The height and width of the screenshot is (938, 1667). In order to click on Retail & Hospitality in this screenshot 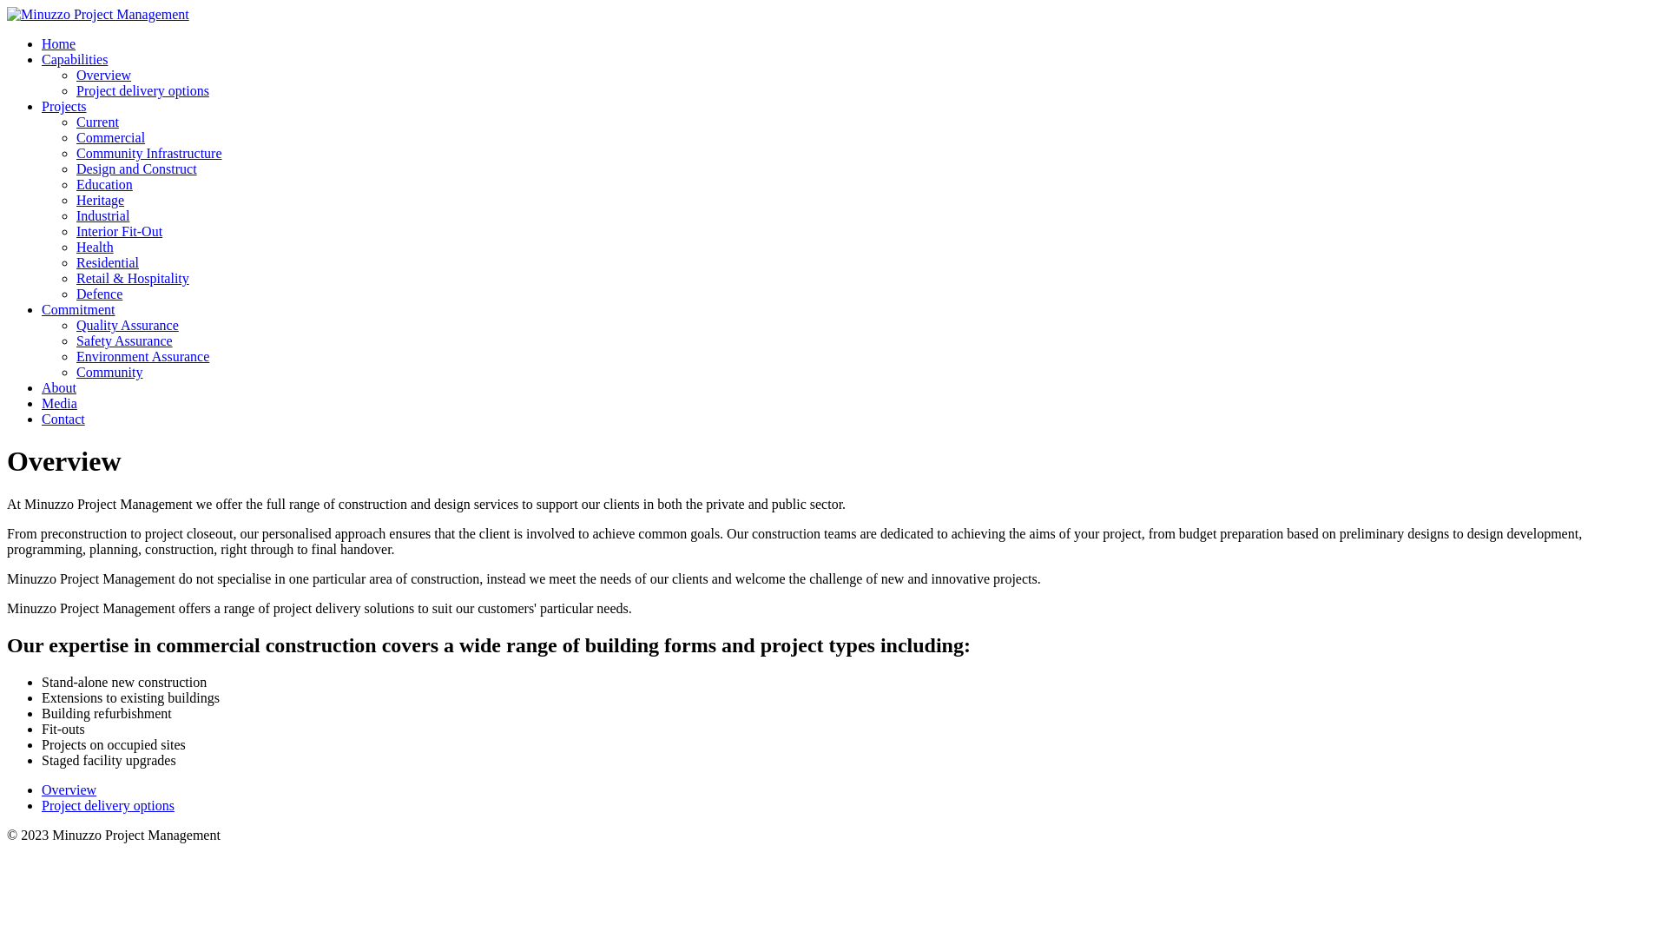, I will do `click(133, 278)`.